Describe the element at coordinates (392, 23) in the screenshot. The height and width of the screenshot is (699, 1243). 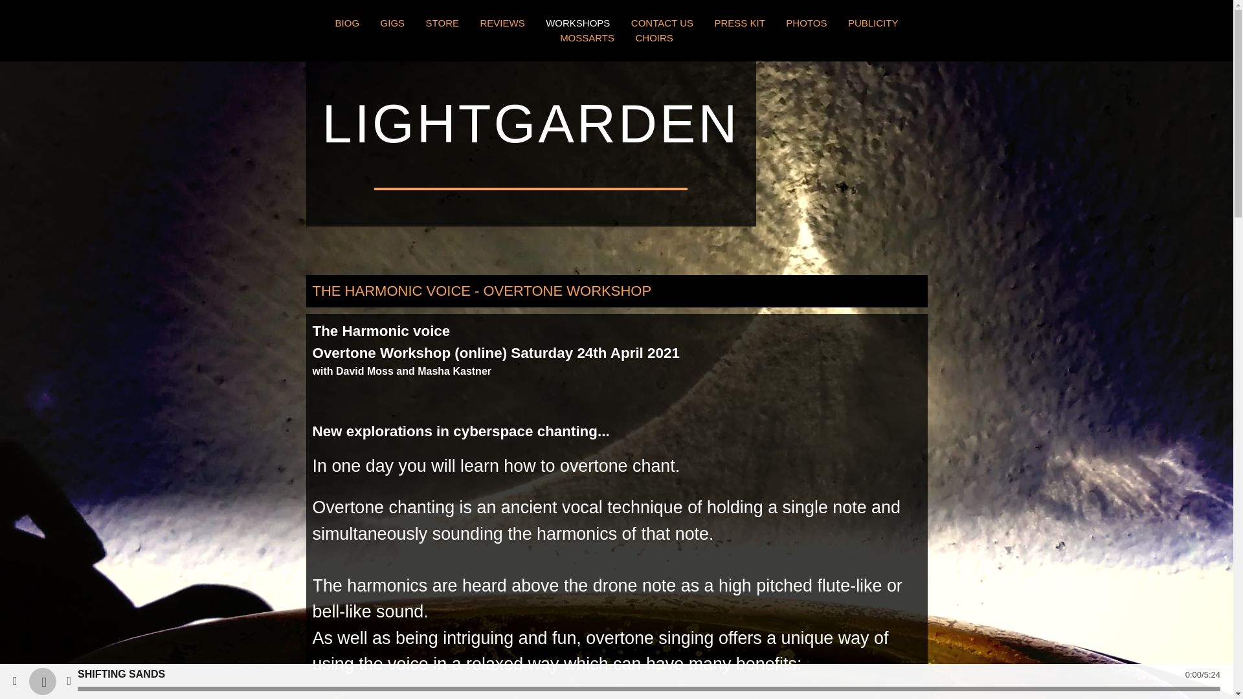
I see `GIGS` at that location.